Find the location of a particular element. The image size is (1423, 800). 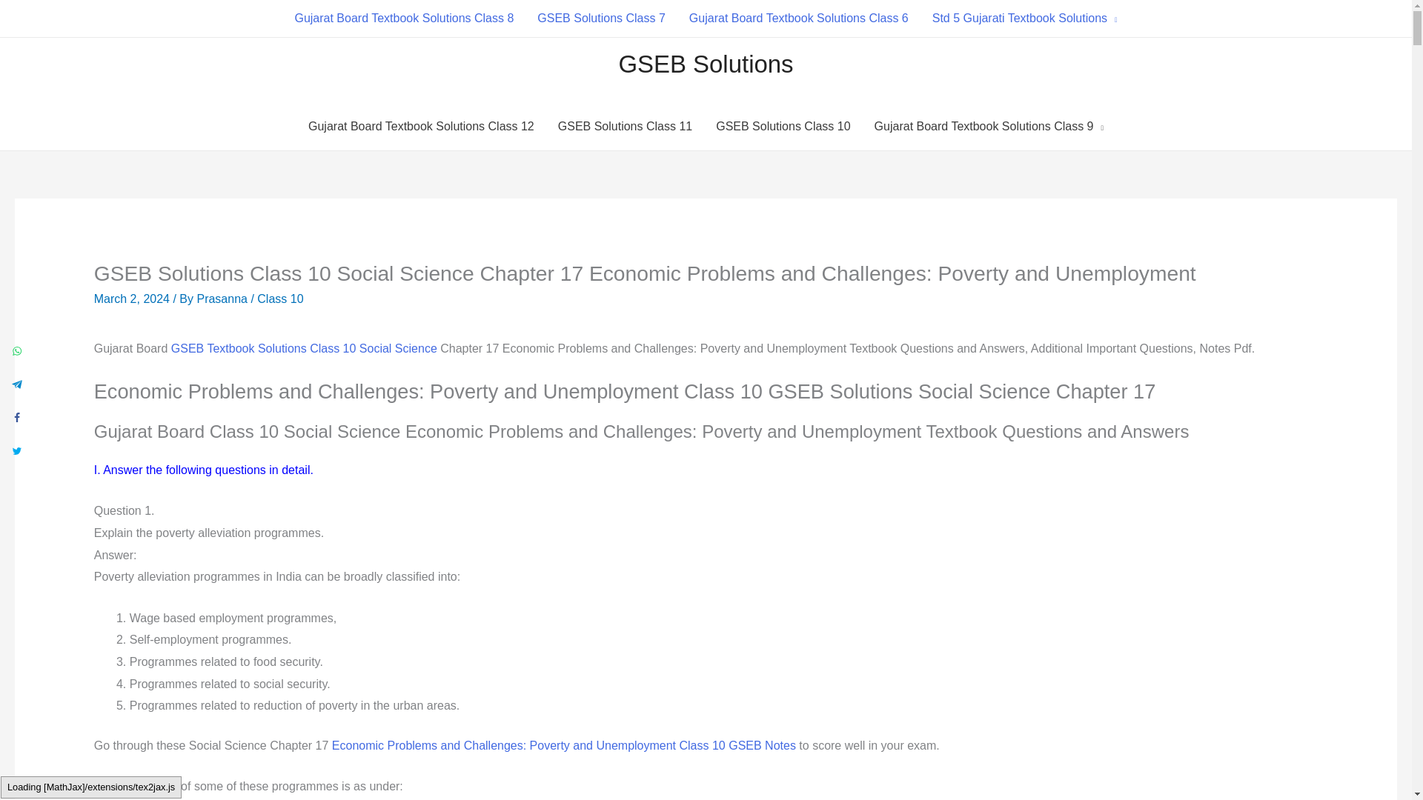

Gujarat Board Textbook Solutions Class 8 is located at coordinates (403, 18).